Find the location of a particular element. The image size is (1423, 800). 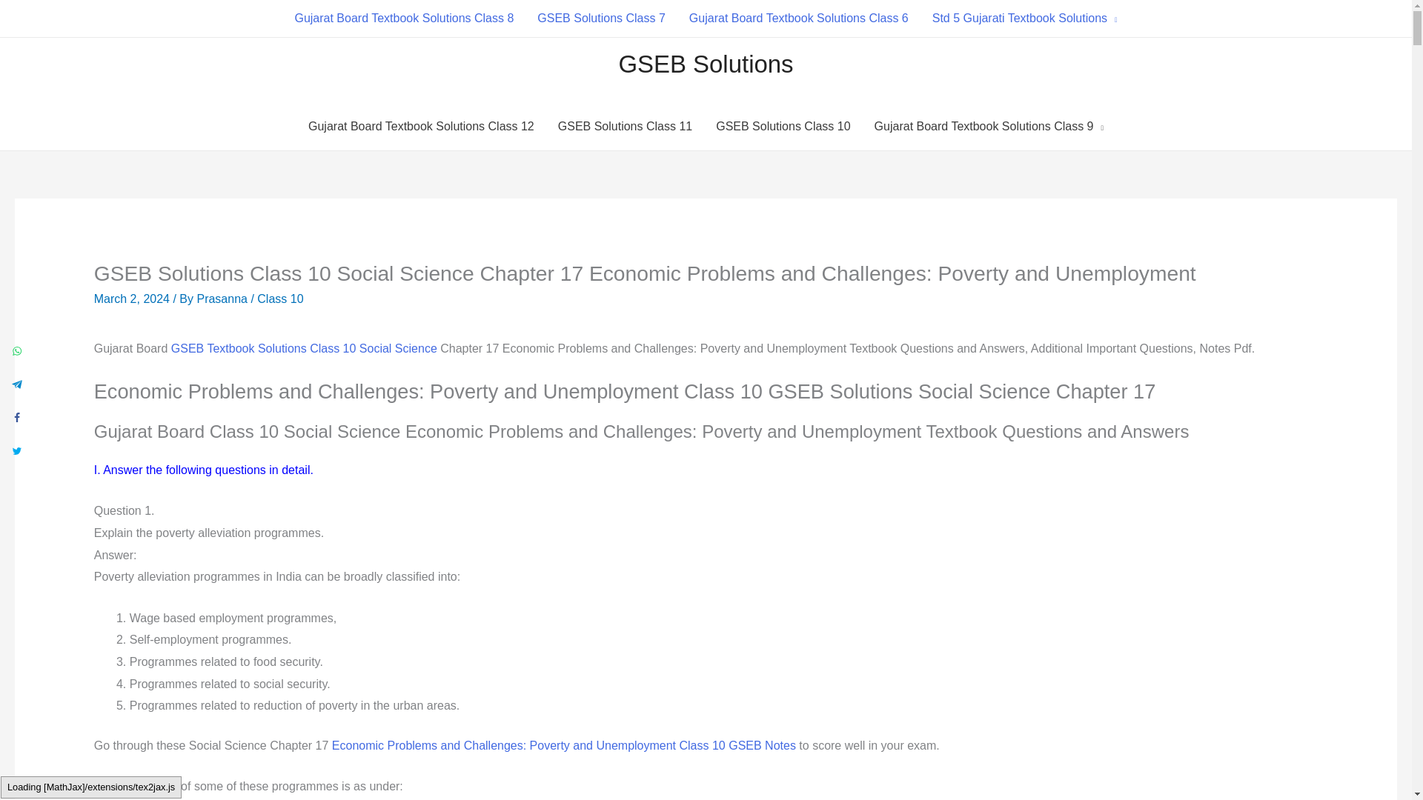

Gujarat Board Textbook Solutions Class 8 is located at coordinates (403, 18).